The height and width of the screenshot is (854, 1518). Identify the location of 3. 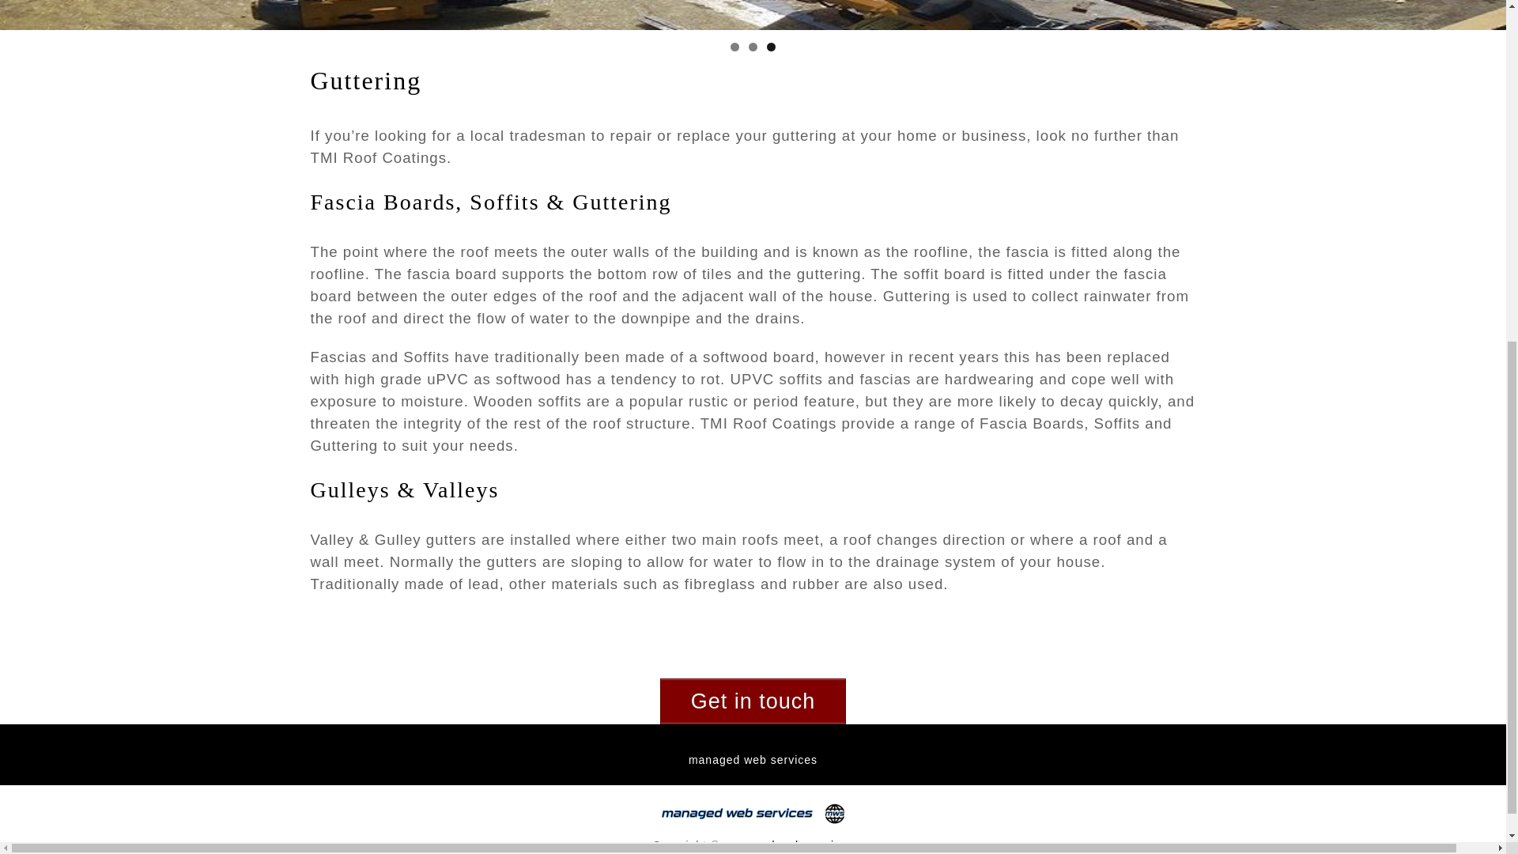
(771, 47).